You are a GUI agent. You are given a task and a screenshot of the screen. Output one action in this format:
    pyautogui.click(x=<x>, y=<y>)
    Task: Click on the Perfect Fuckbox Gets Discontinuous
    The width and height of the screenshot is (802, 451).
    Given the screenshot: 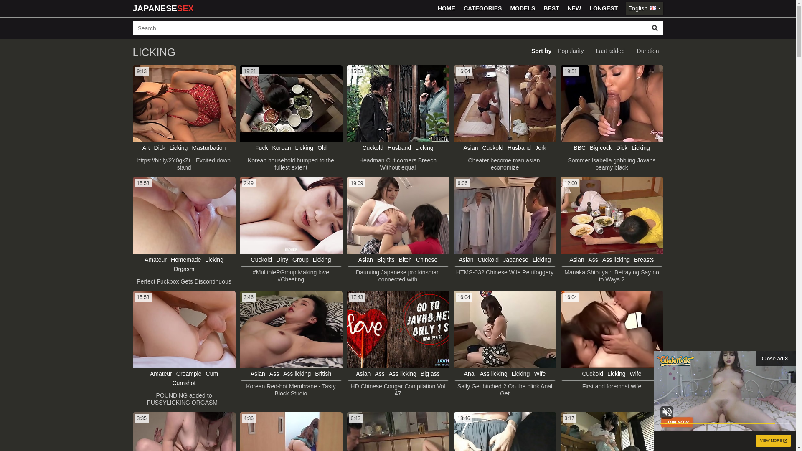 What is the action you would take?
    pyautogui.click(x=184, y=281)
    